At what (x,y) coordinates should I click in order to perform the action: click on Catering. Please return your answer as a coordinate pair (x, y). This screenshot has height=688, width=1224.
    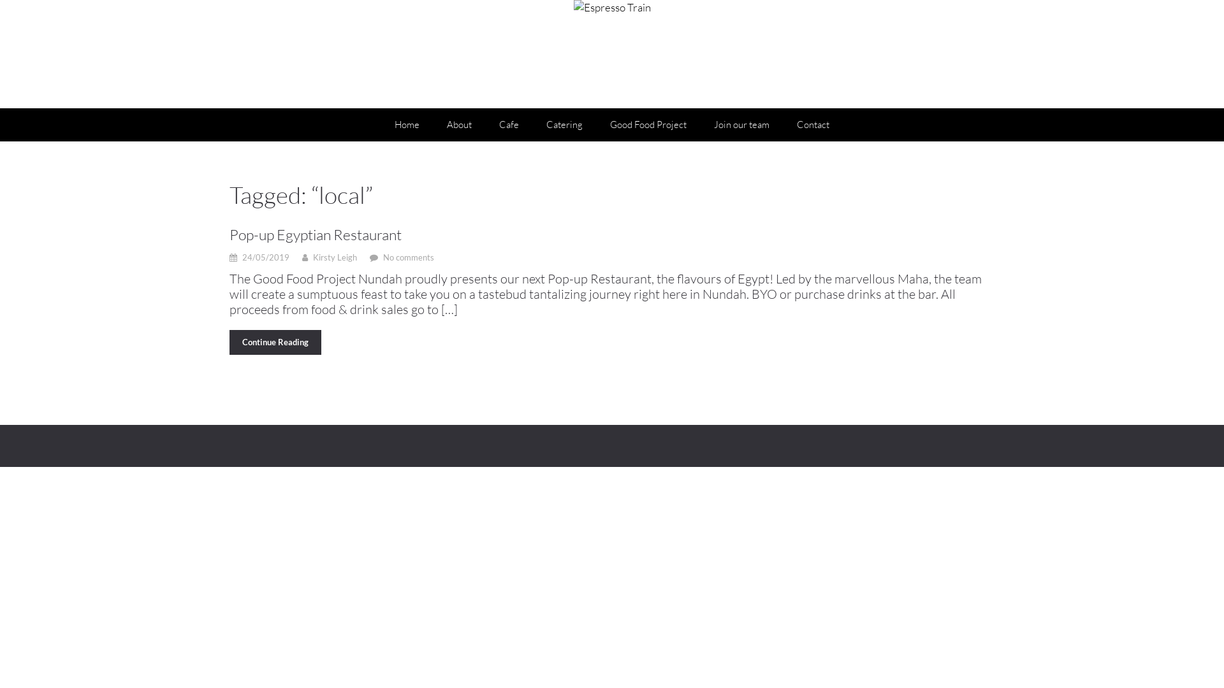
    Looking at the image, I should click on (565, 125).